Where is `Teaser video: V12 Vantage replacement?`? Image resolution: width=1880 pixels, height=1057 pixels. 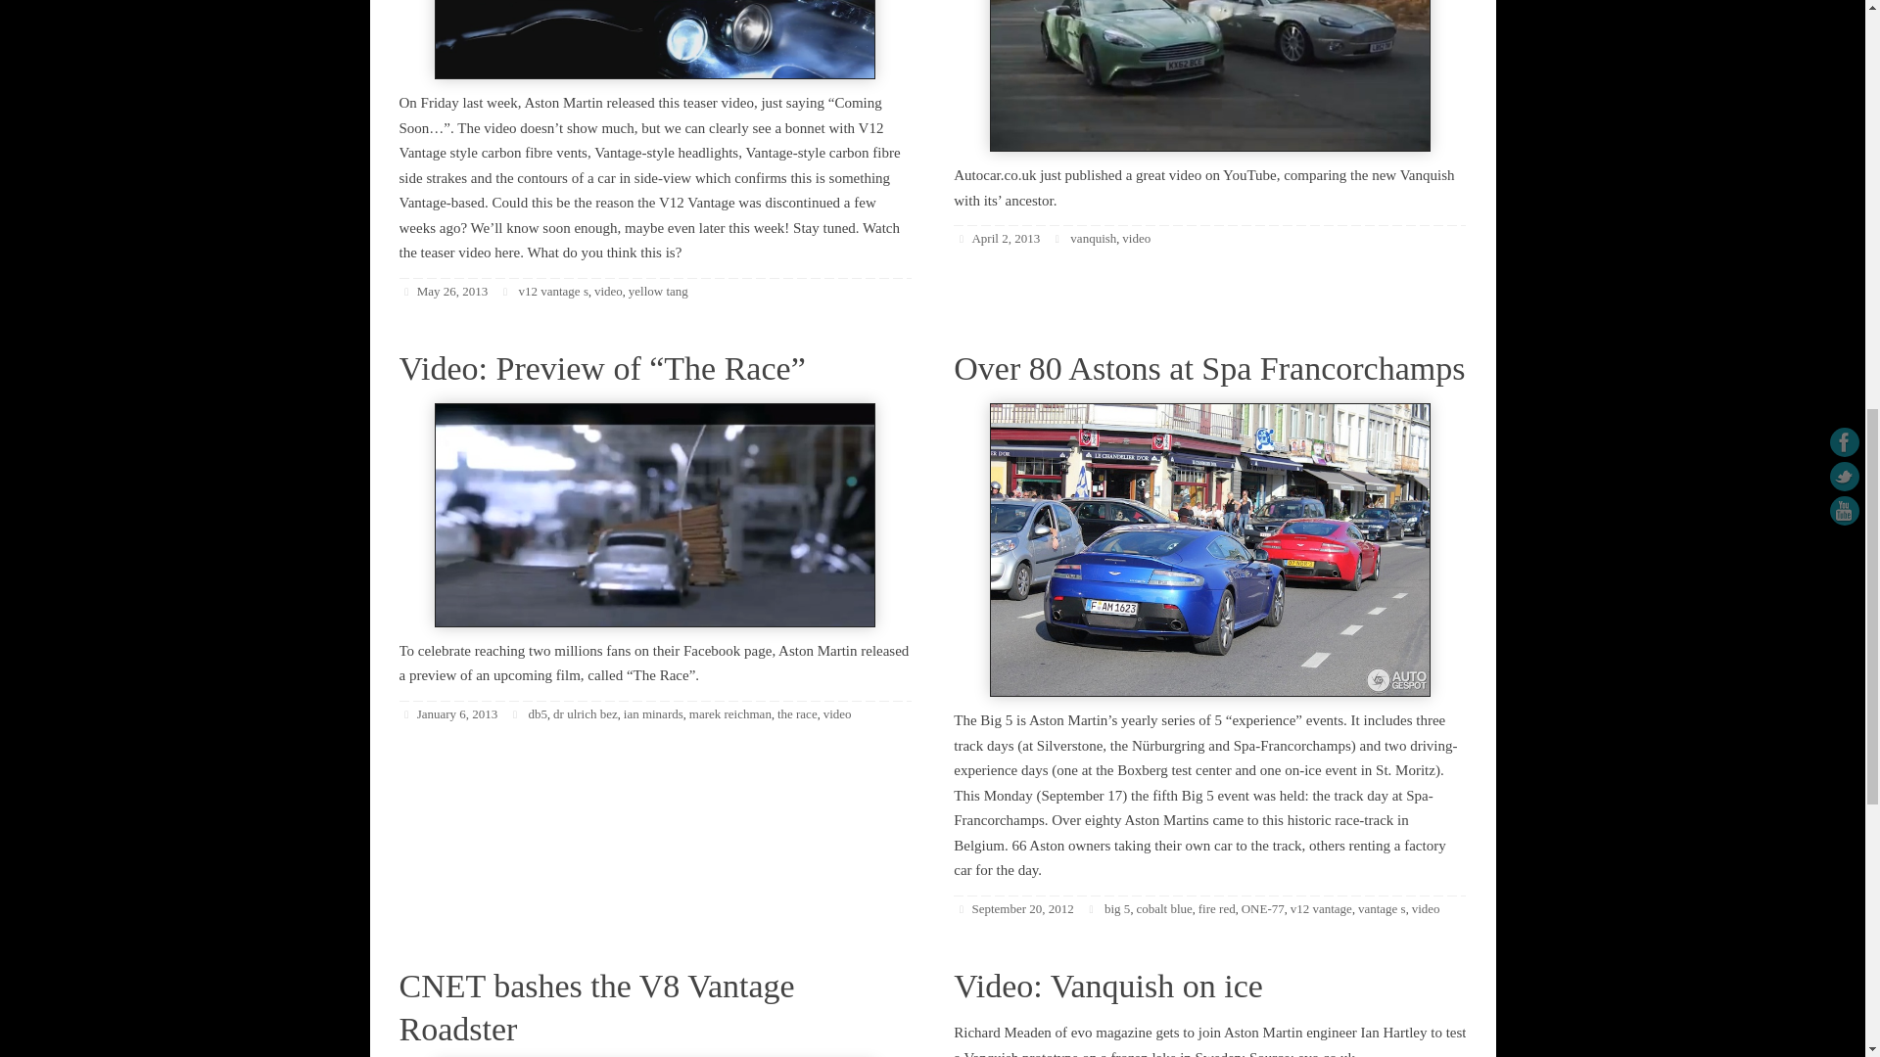 Teaser video: V12 Vantage replacement? is located at coordinates (655, 39).